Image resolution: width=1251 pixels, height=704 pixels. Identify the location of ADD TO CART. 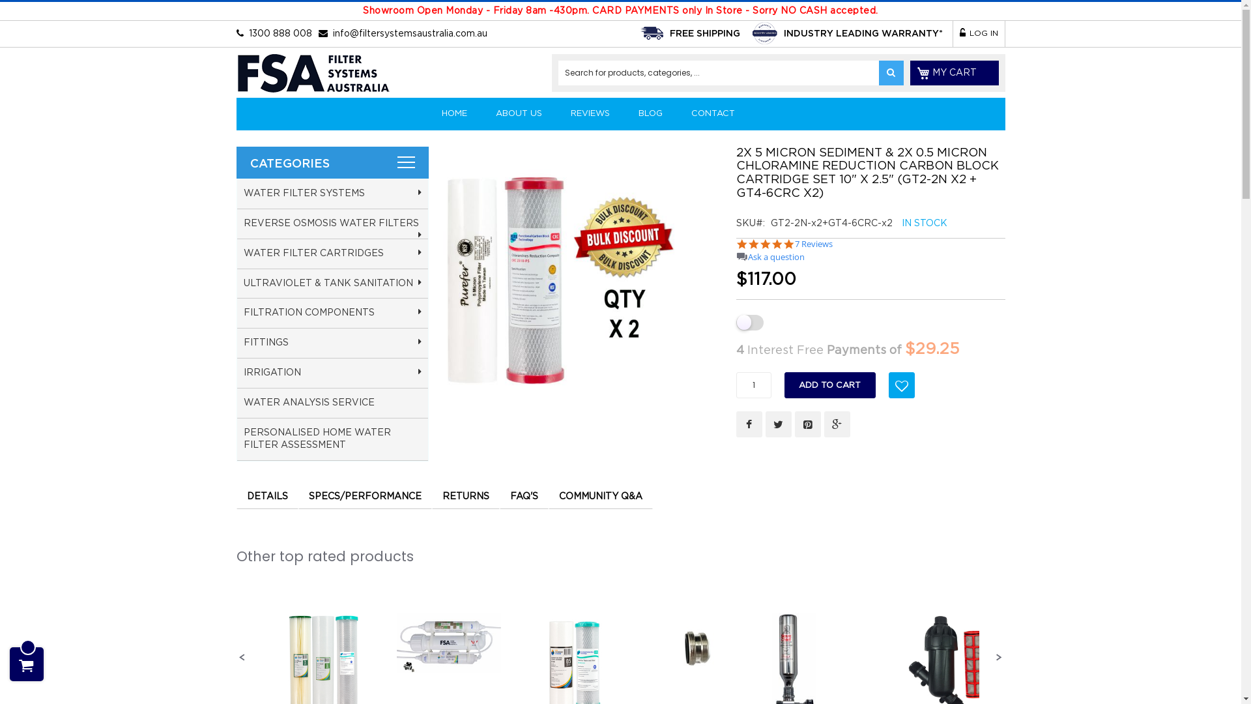
(830, 385).